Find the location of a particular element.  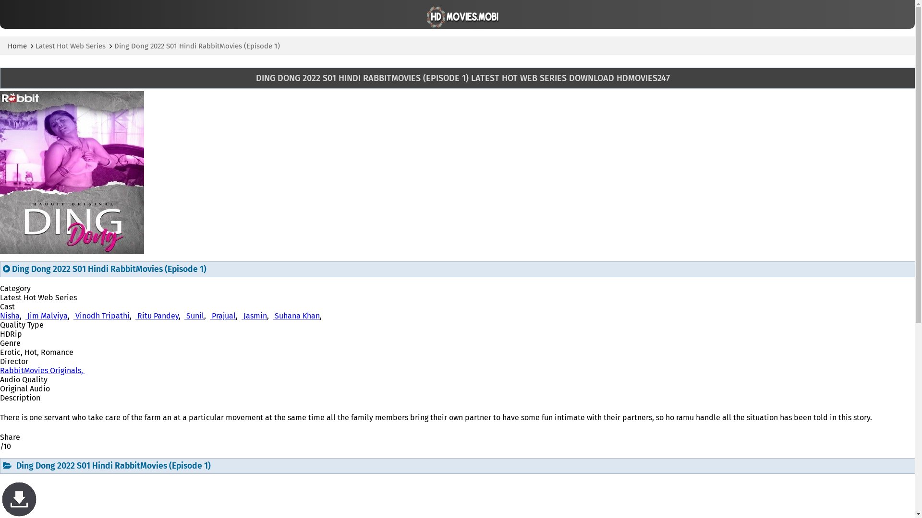

Sunil is located at coordinates (194, 316).